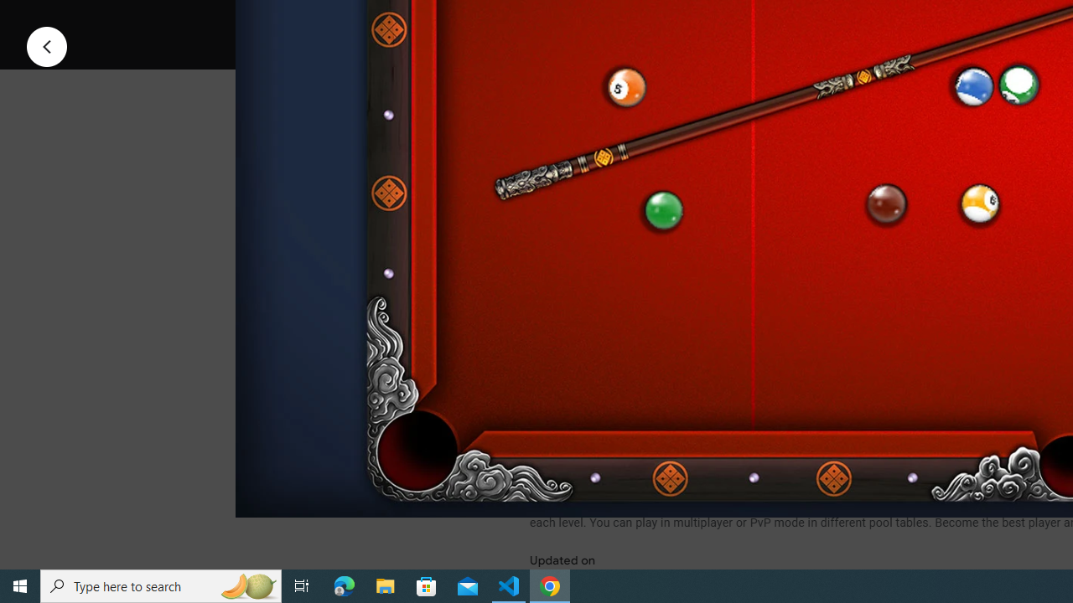 Image resolution: width=1073 pixels, height=603 pixels. What do you see at coordinates (47, 45) in the screenshot?
I see `Previous` at bounding box center [47, 45].